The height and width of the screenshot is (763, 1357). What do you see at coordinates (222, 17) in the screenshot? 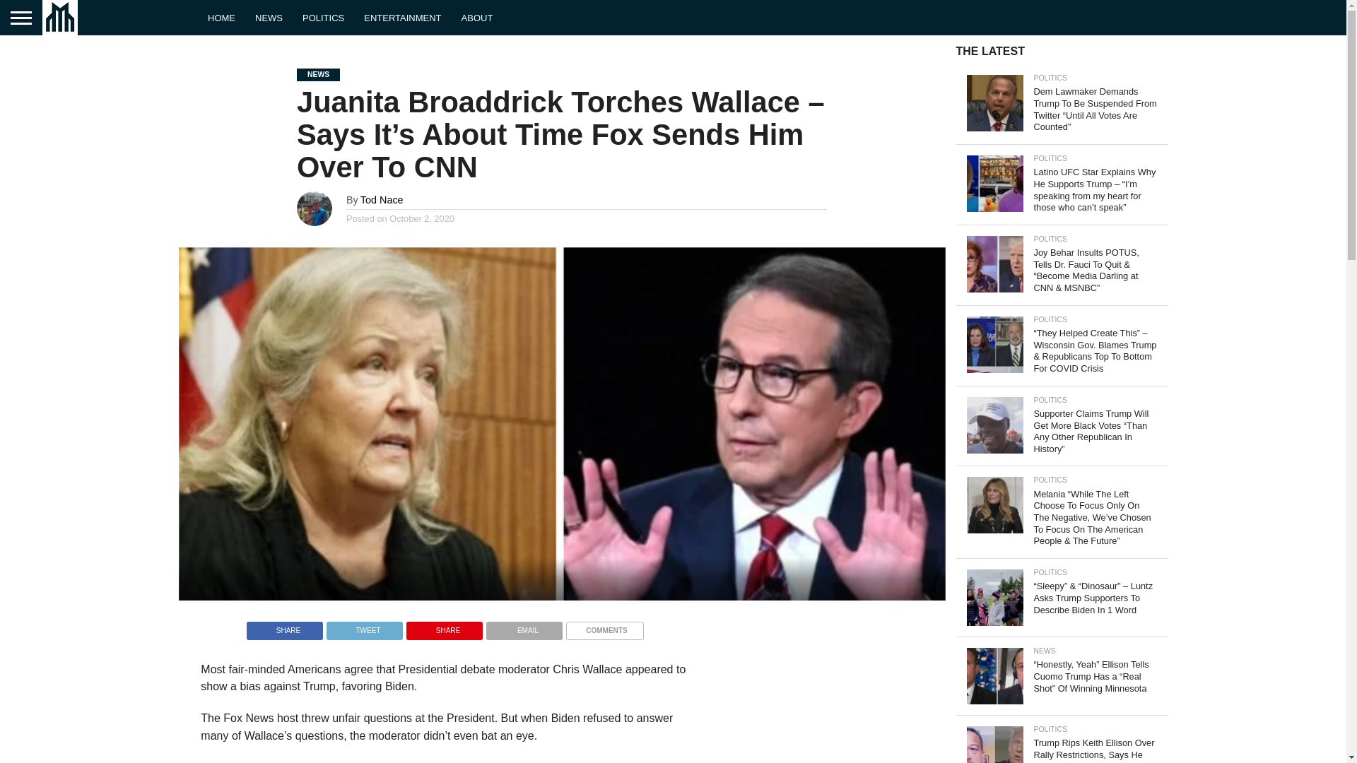
I see `HOME` at bounding box center [222, 17].